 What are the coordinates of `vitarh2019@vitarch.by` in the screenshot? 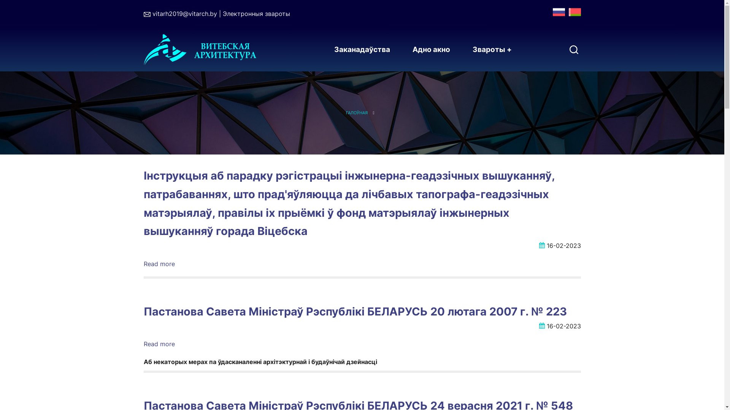 It's located at (184, 14).